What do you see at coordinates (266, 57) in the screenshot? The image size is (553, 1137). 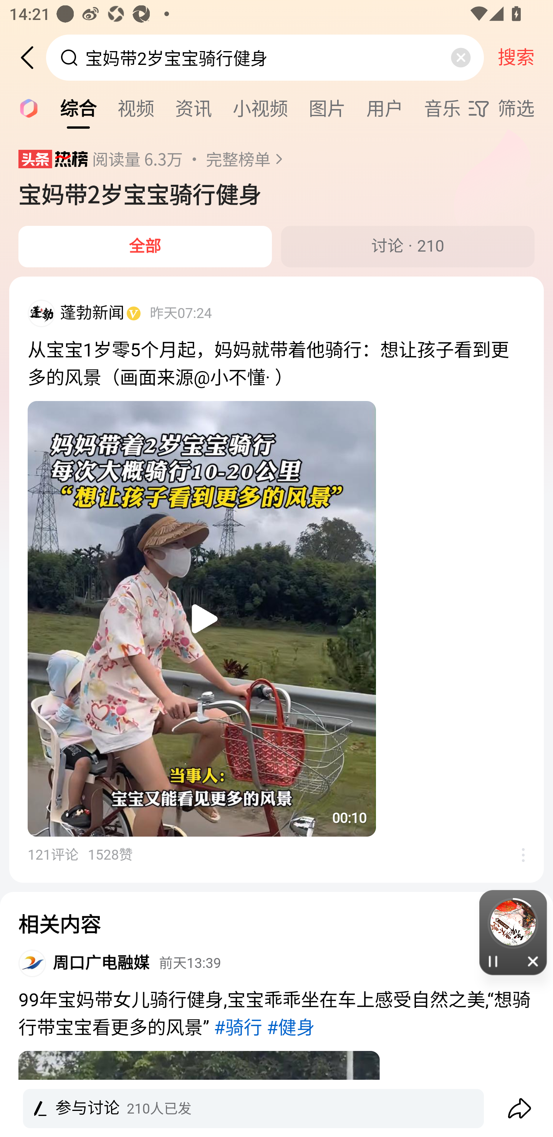 I see `搜索框，宝妈带2岁宝宝骑行健身` at bounding box center [266, 57].